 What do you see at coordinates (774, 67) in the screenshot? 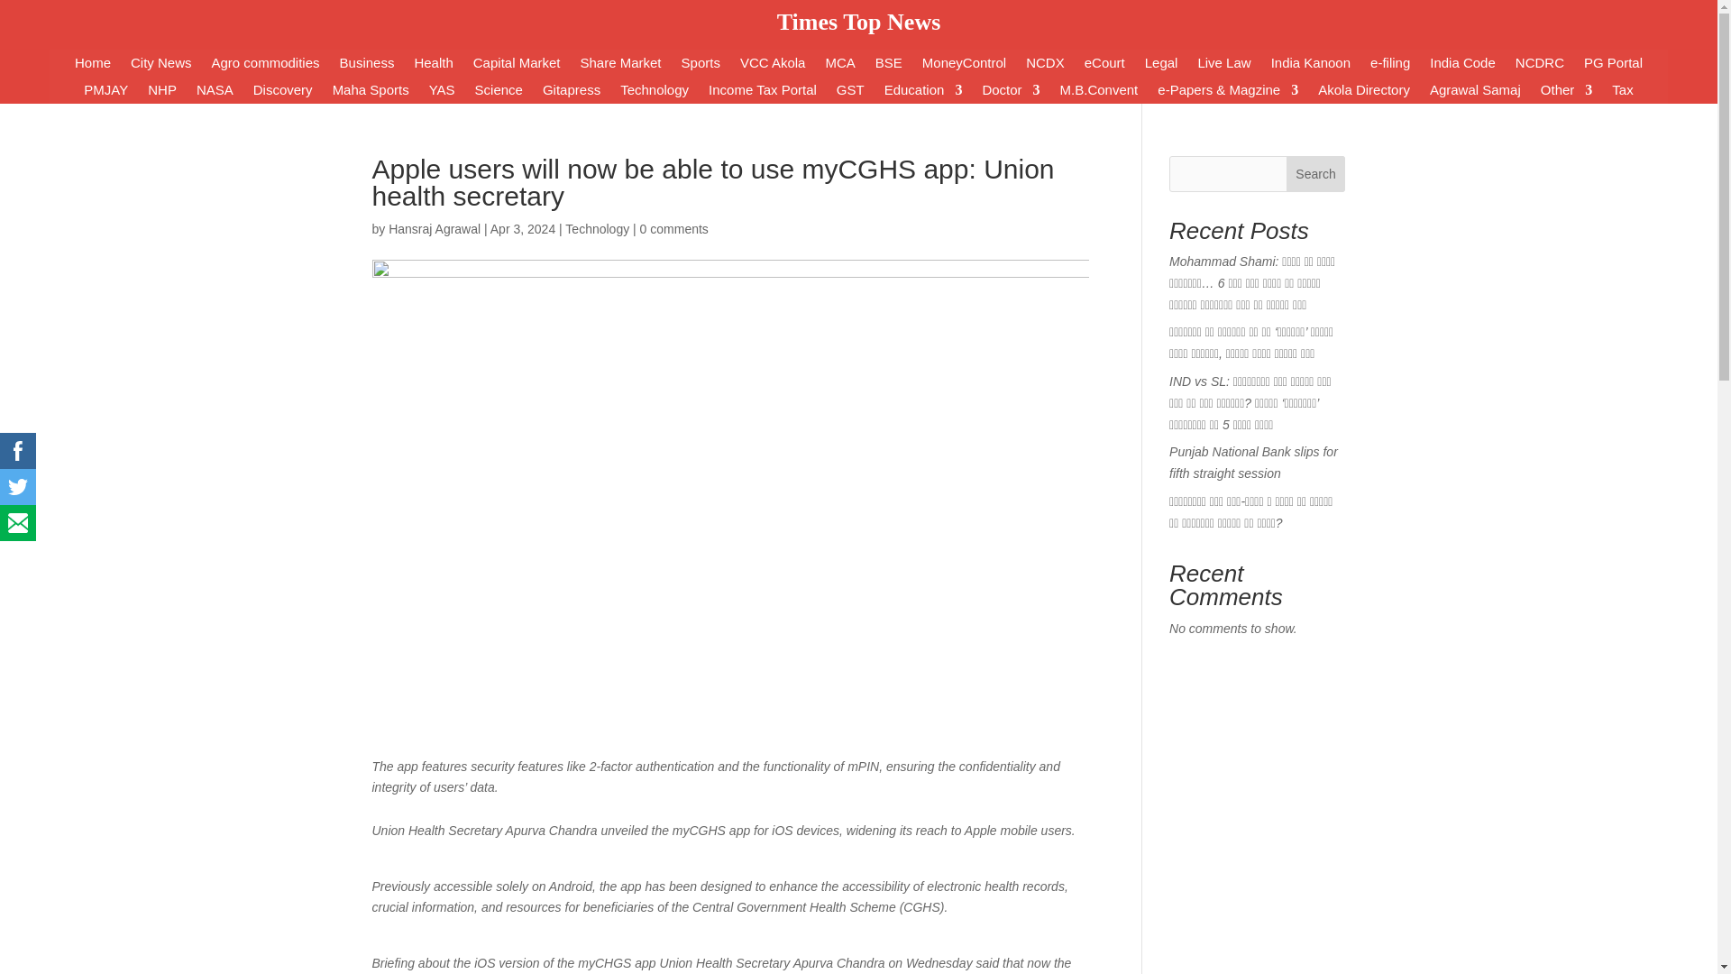
I see `VCC Akola` at bounding box center [774, 67].